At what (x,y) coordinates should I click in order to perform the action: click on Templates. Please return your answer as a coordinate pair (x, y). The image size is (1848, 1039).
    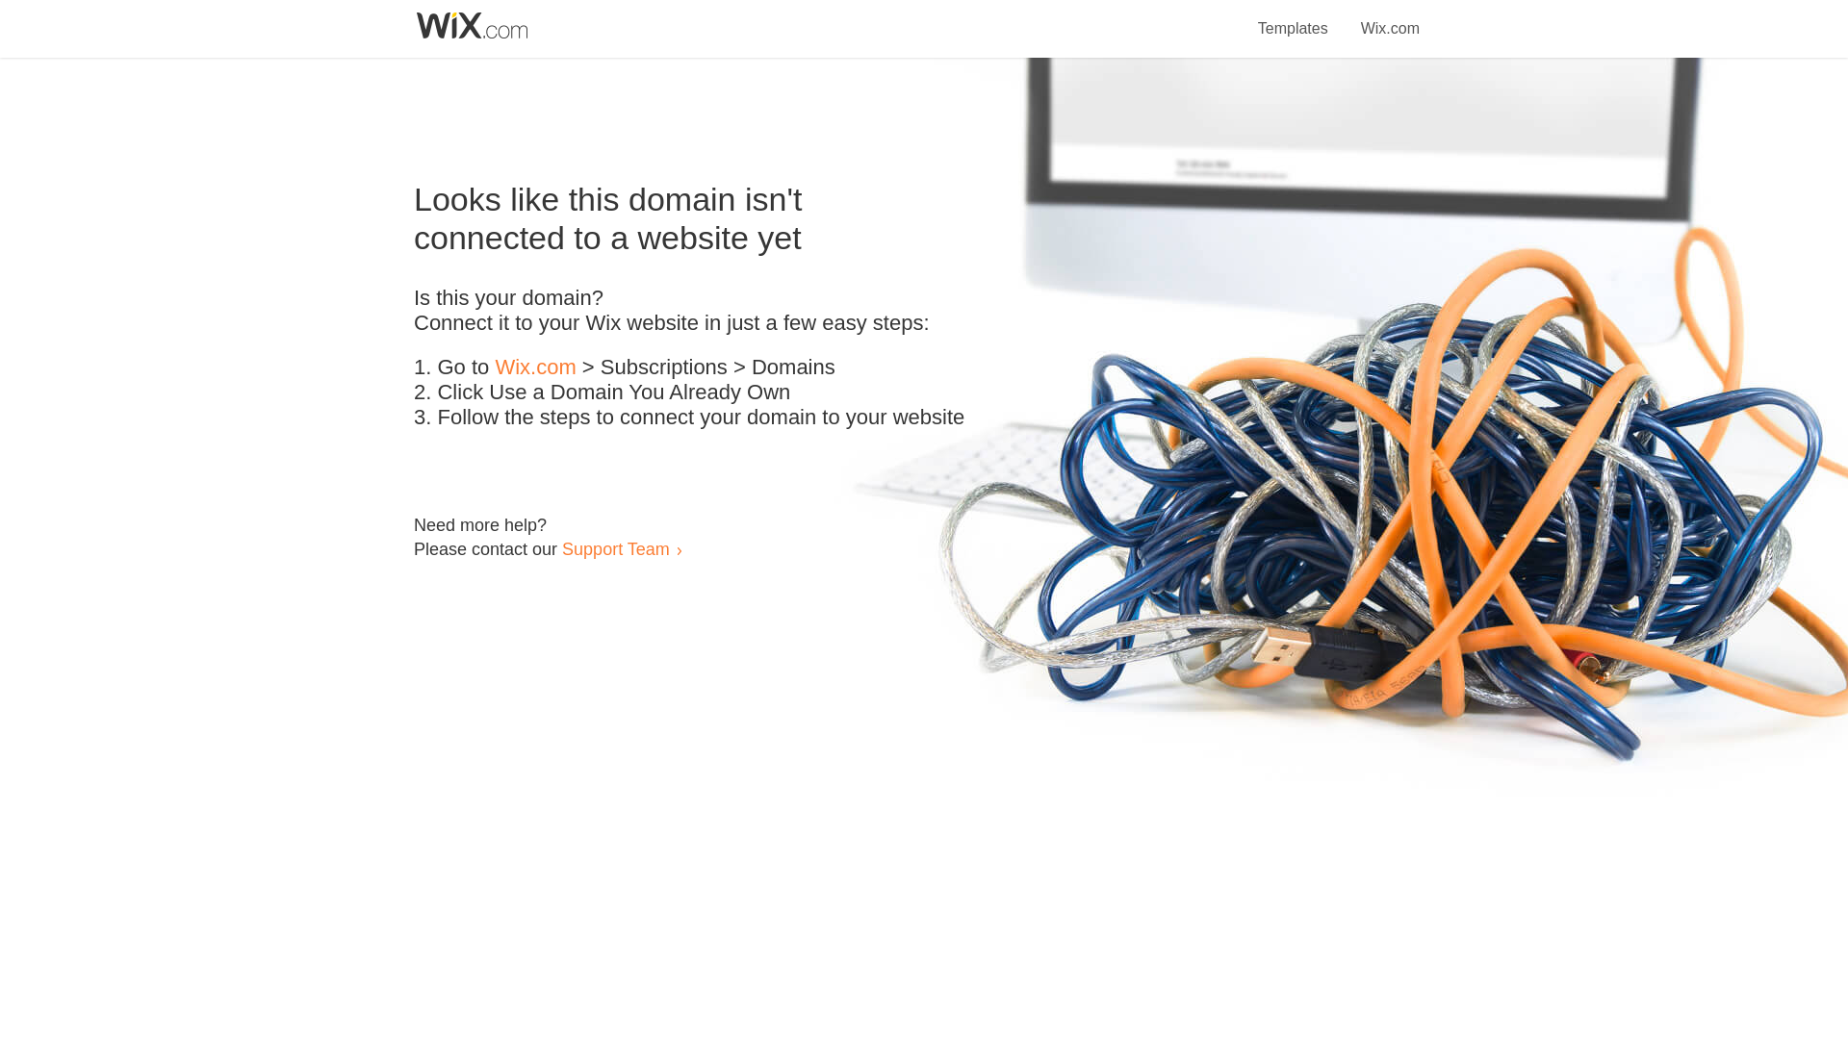
    Looking at the image, I should click on (1294, 17).